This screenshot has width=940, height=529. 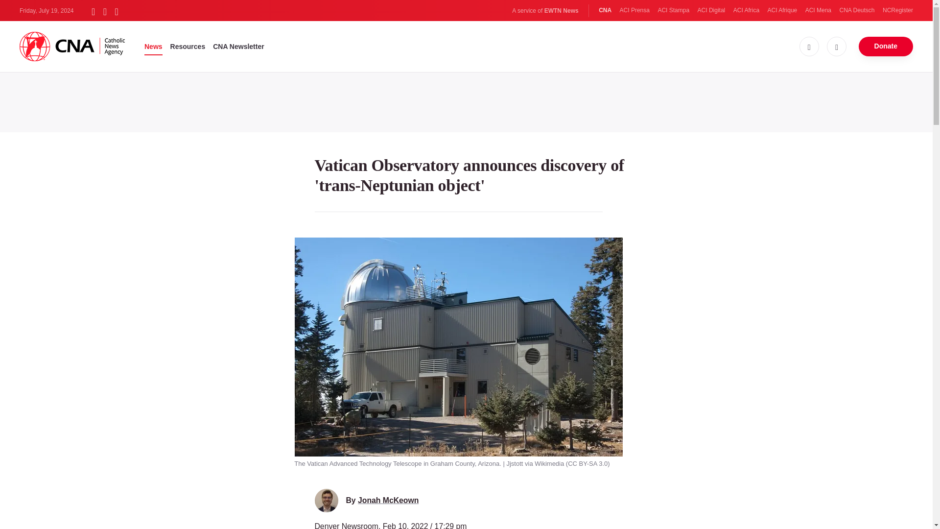 I want to click on CNA Deutsch, so click(x=857, y=10).